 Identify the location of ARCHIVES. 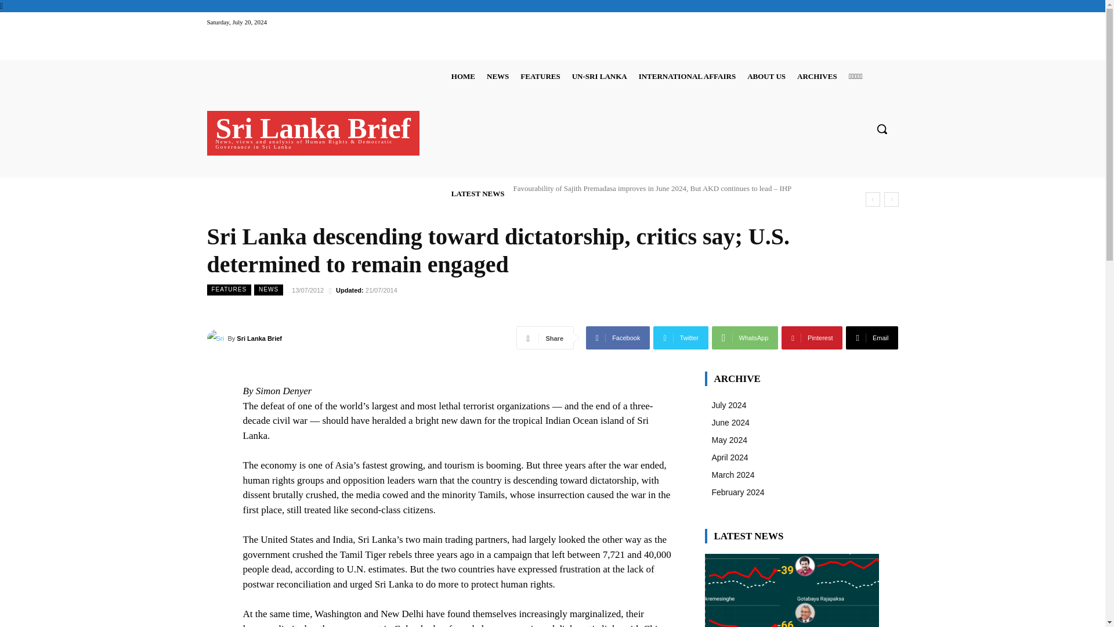
(817, 75).